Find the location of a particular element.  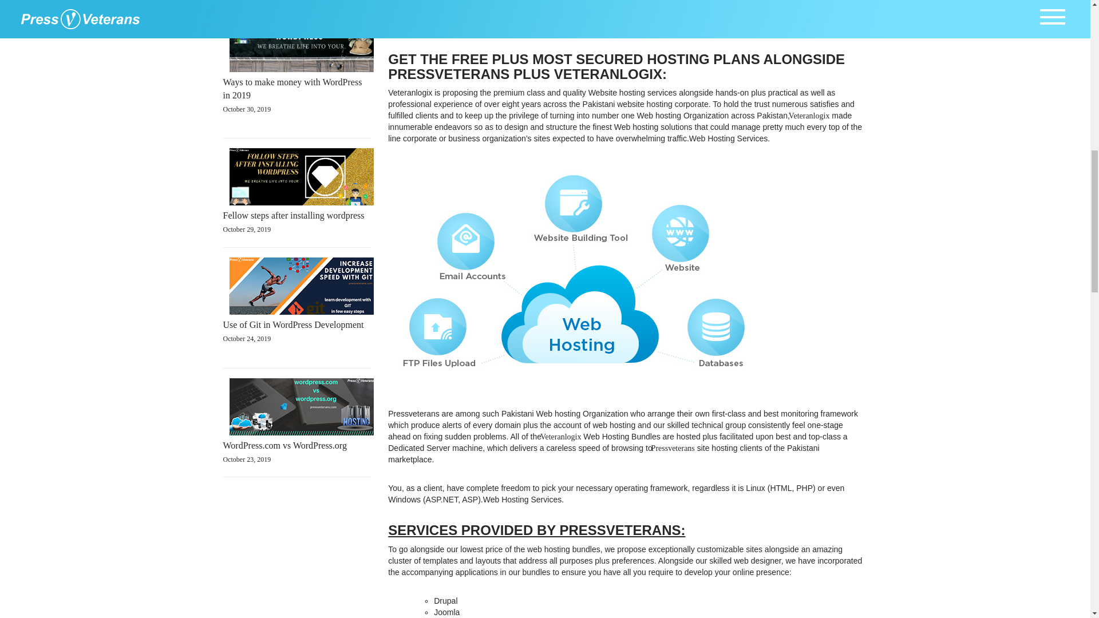

Pressveterans is located at coordinates (299, 75).